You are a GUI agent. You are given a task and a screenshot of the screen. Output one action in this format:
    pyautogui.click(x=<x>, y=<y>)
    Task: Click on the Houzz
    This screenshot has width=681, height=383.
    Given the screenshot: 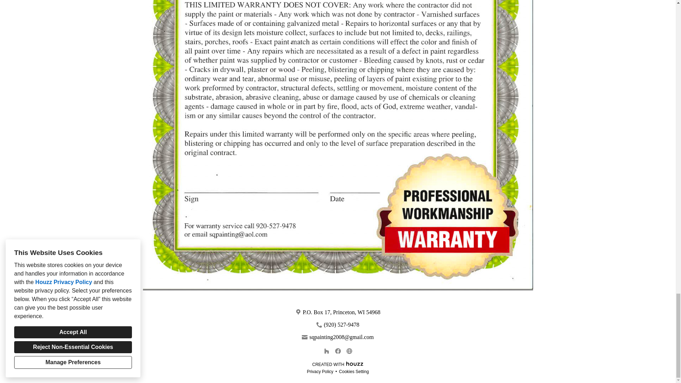 What is the action you would take?
    pyautogui.click(x=355, y=363)
    